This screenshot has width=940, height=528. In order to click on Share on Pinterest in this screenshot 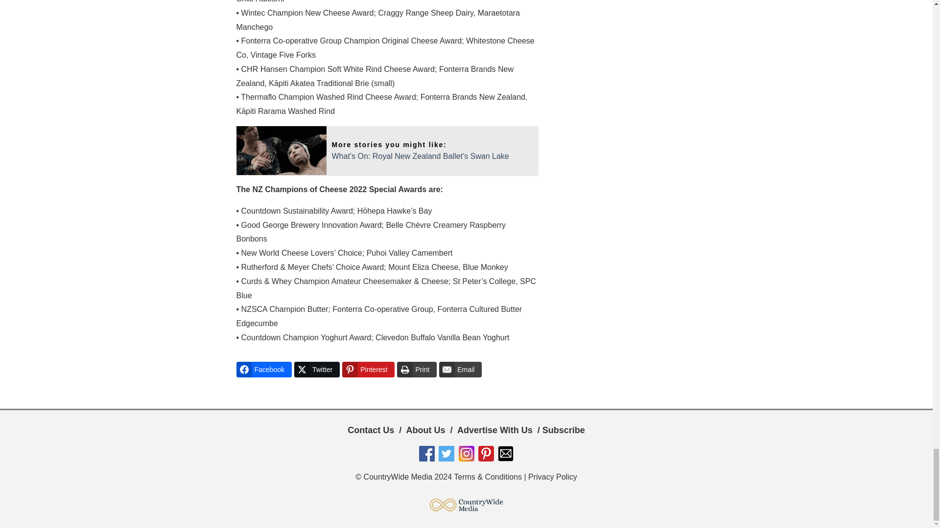, I will do `click(368, 370)`.